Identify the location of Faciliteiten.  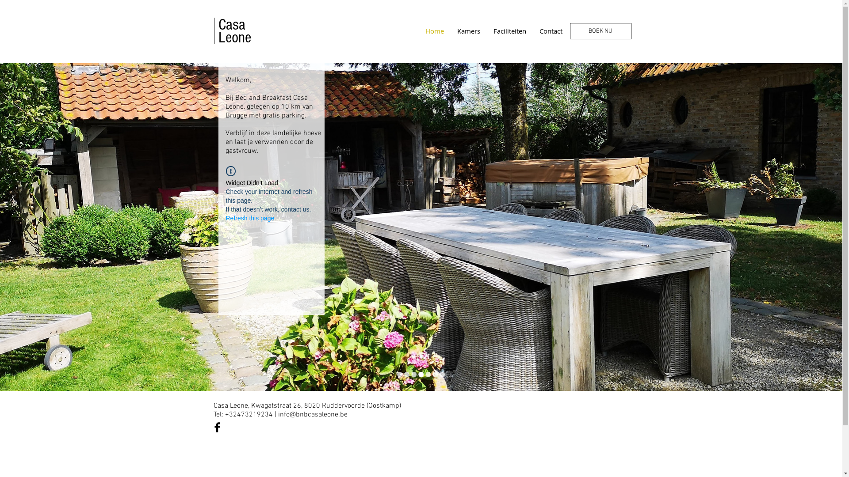
(509, 31).